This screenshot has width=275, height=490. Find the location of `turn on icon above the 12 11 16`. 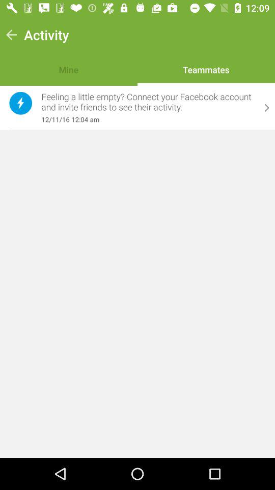

turn on icon above the 12 11 16 is located at coordinates (148, 102).